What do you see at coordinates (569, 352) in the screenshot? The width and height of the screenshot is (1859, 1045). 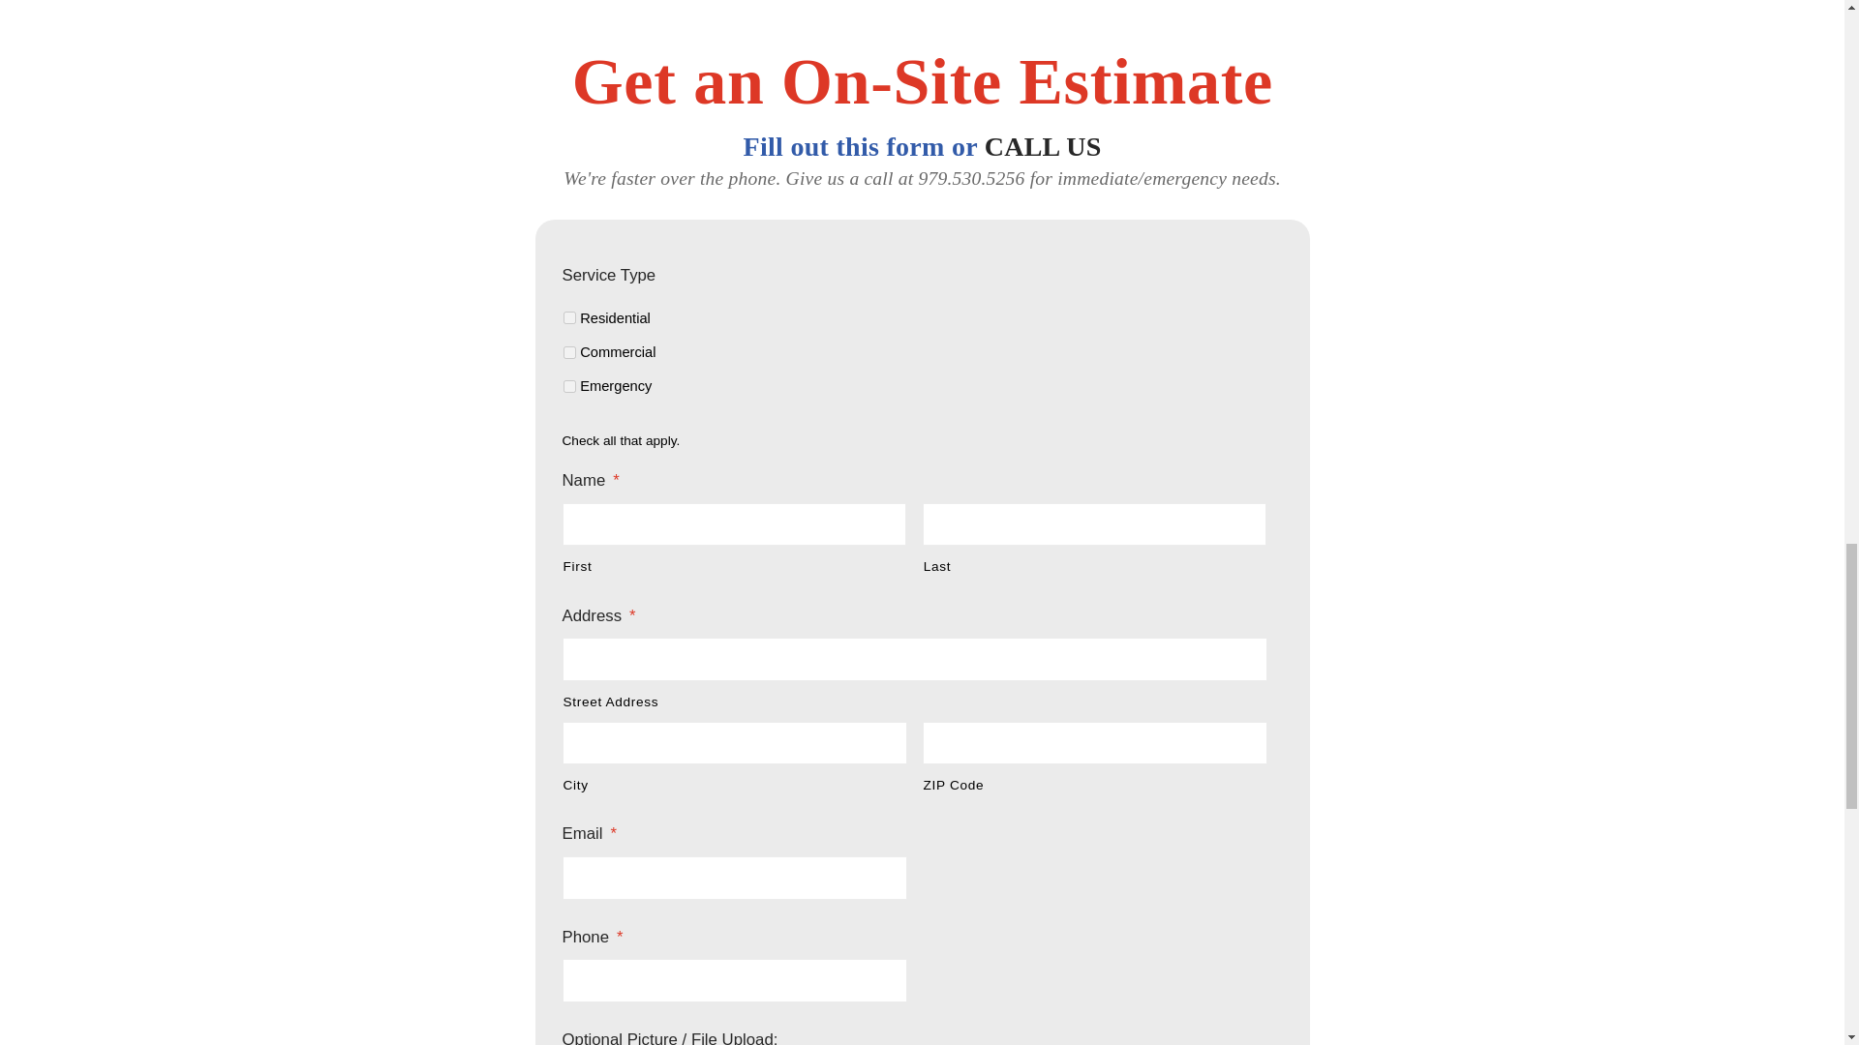 I see `Commercial` at bounding box center [569, 352].